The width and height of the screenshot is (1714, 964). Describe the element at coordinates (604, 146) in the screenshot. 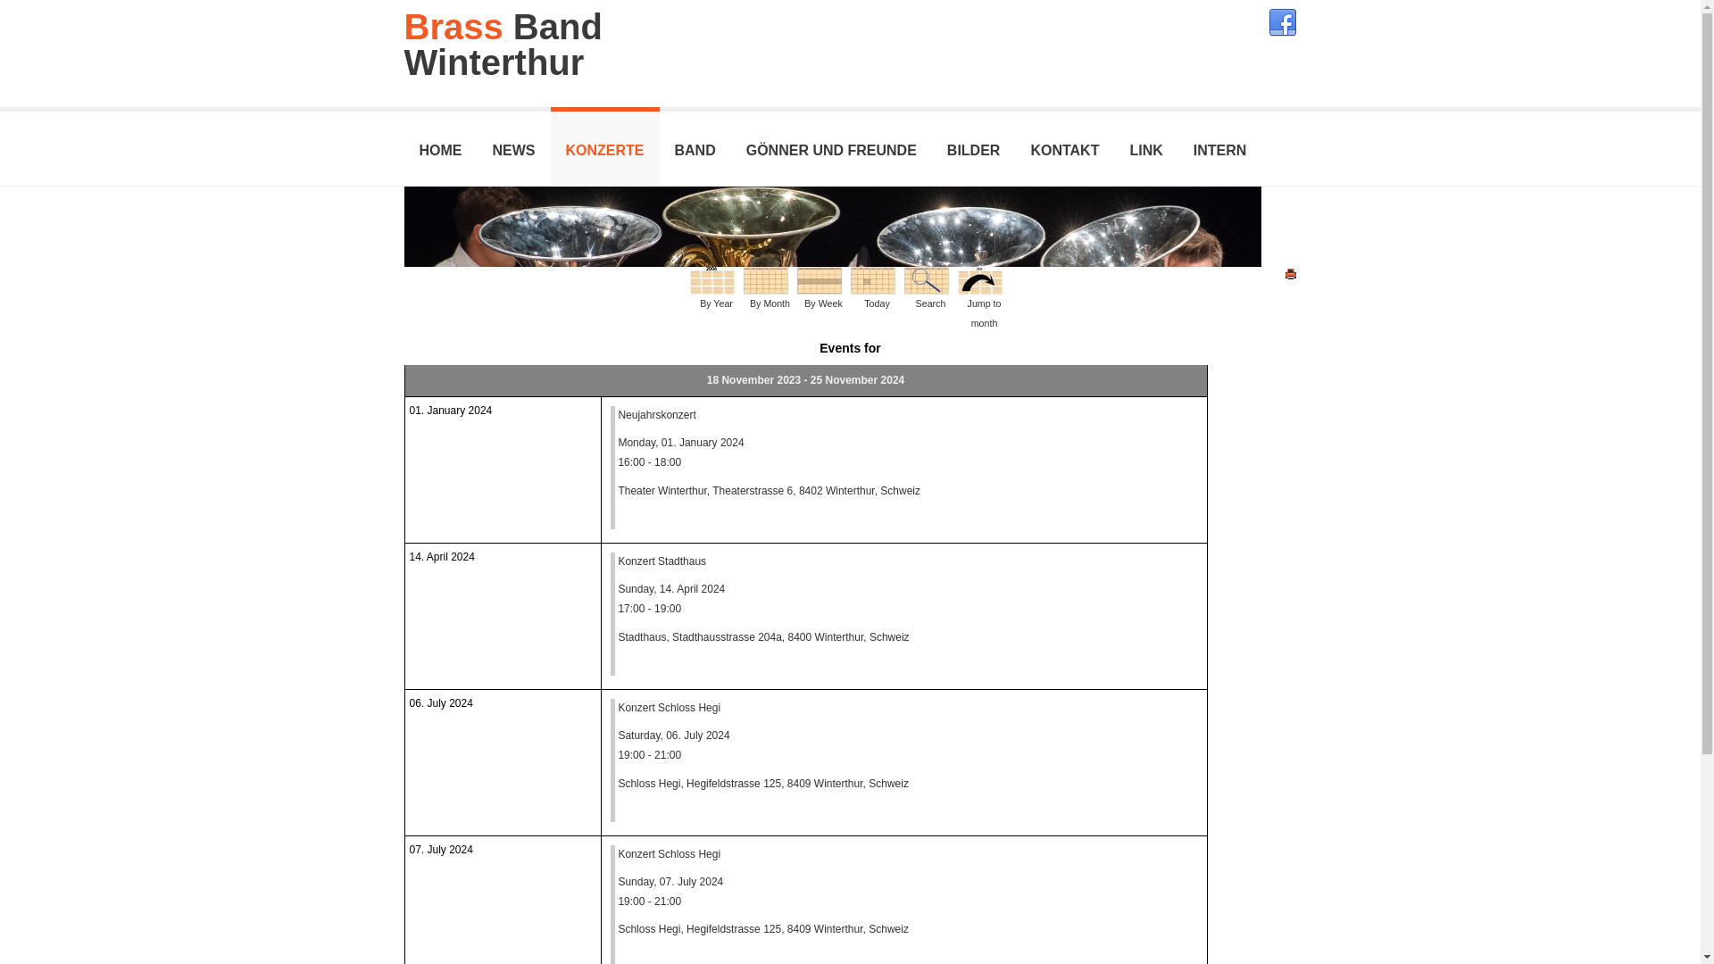

I see `KONZERTE` at that location.